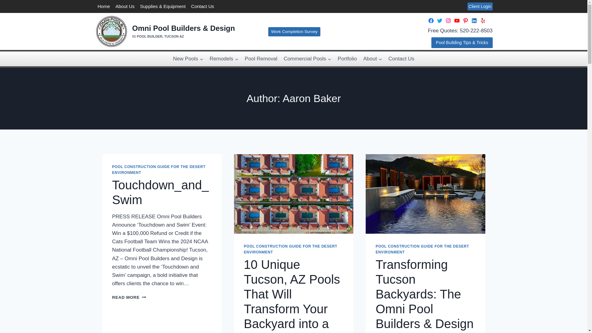 This screenshot has height=333, width=592. Describe the element at coordinates (466, 20) in the screenshot. I see `Omnipoolbuilder` at that location.